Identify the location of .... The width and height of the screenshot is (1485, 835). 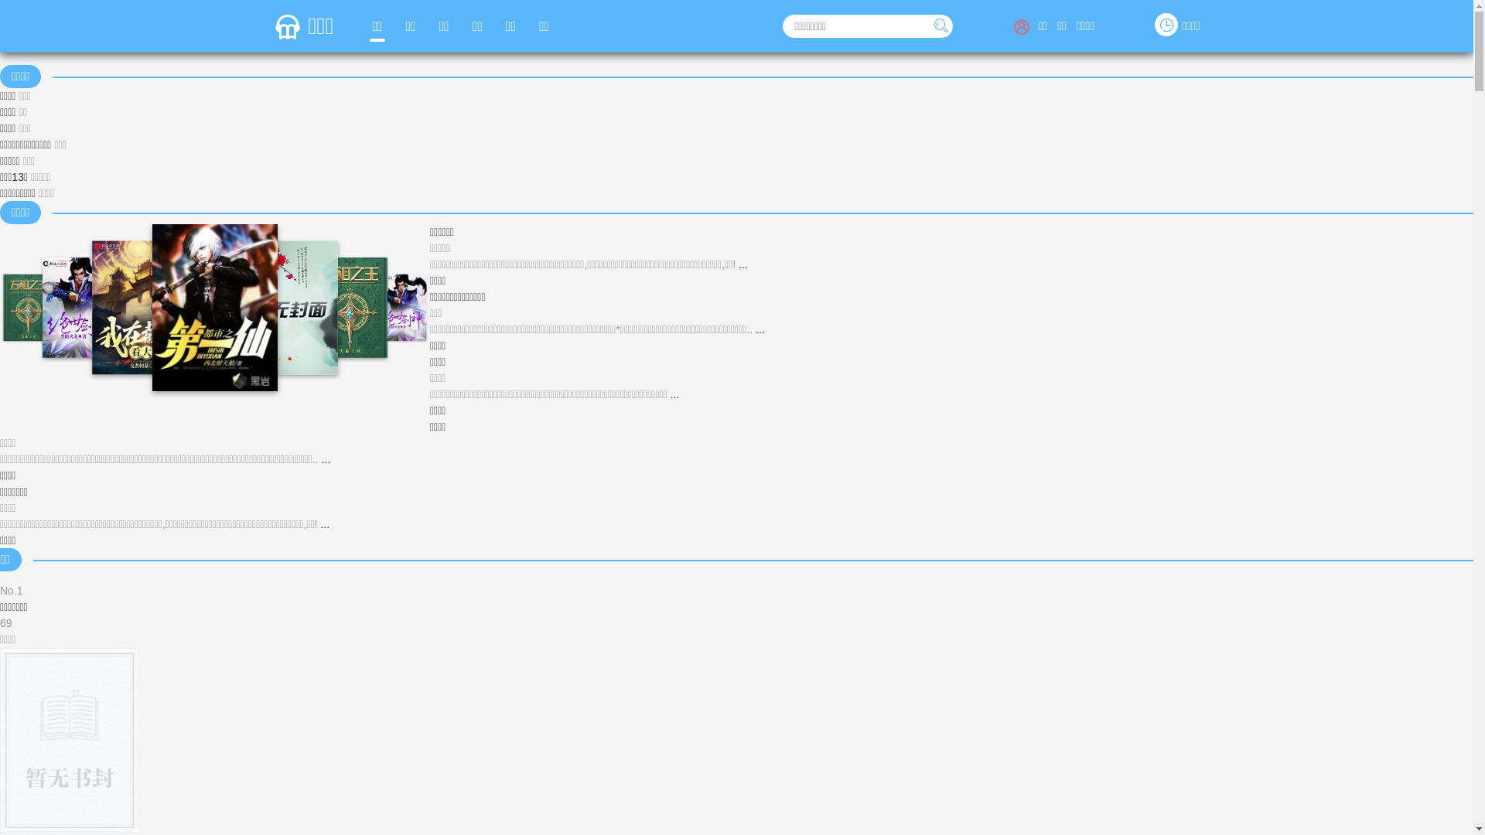
(326, 459).